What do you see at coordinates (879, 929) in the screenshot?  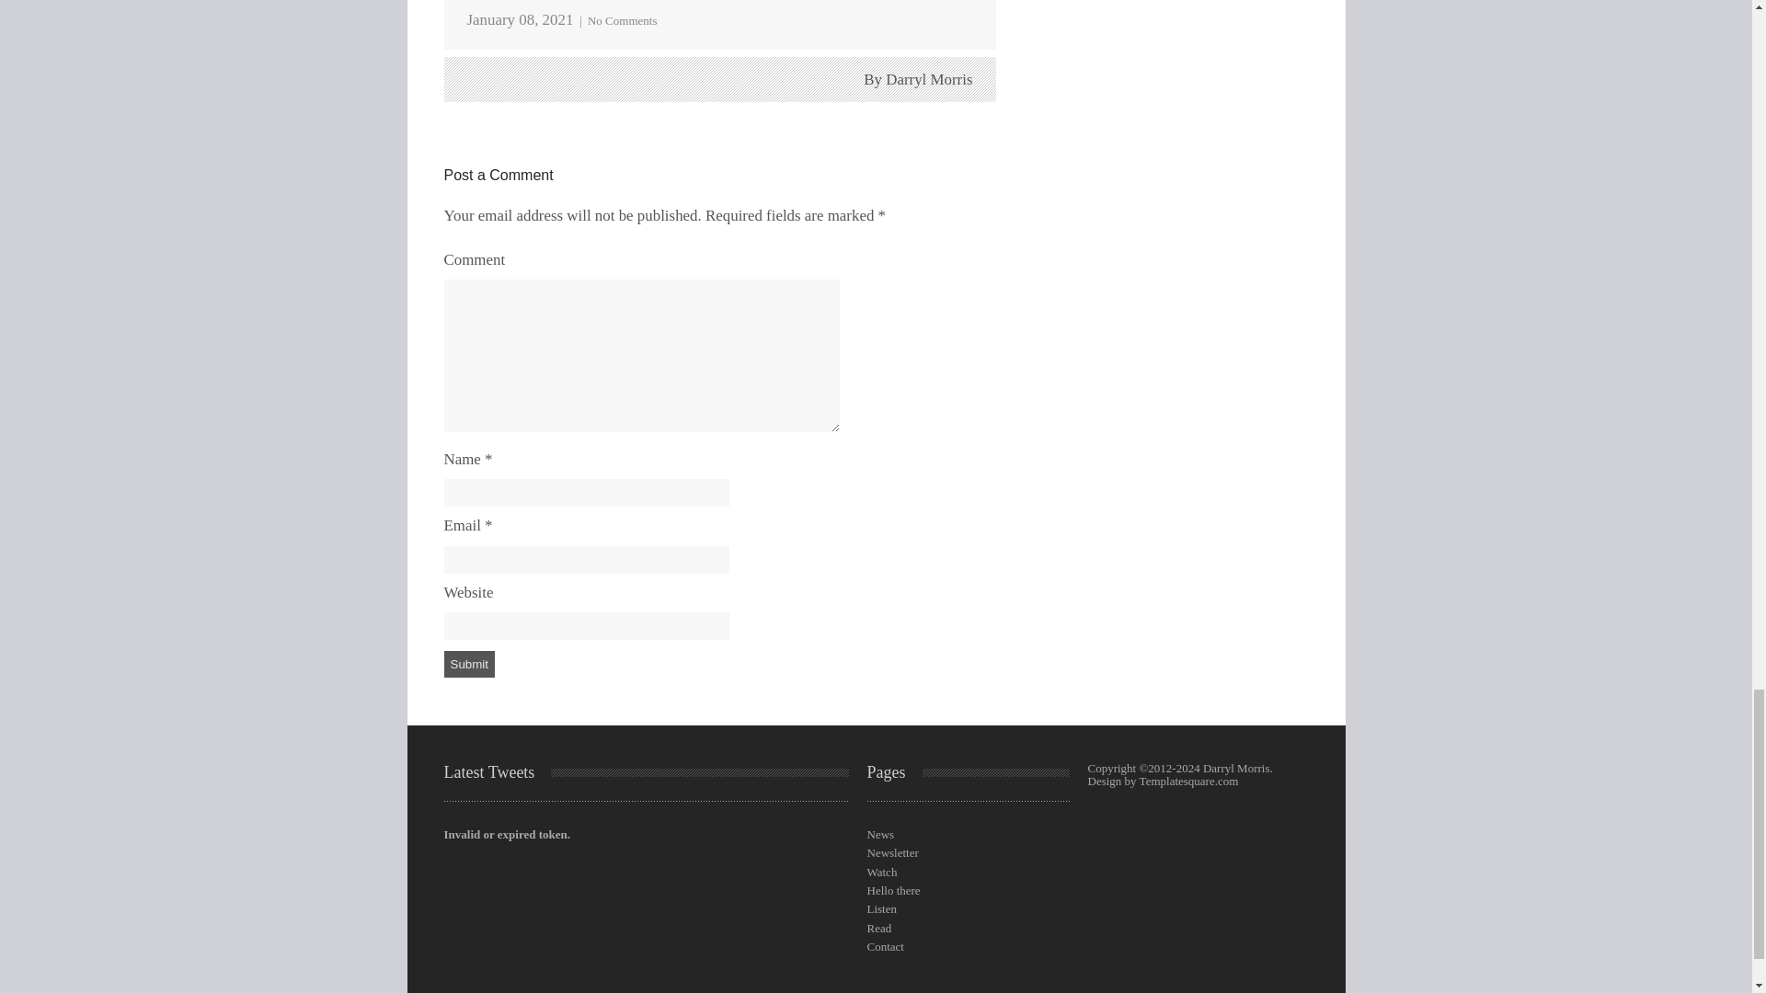 I see `Read` at bounding box center [879, 929].